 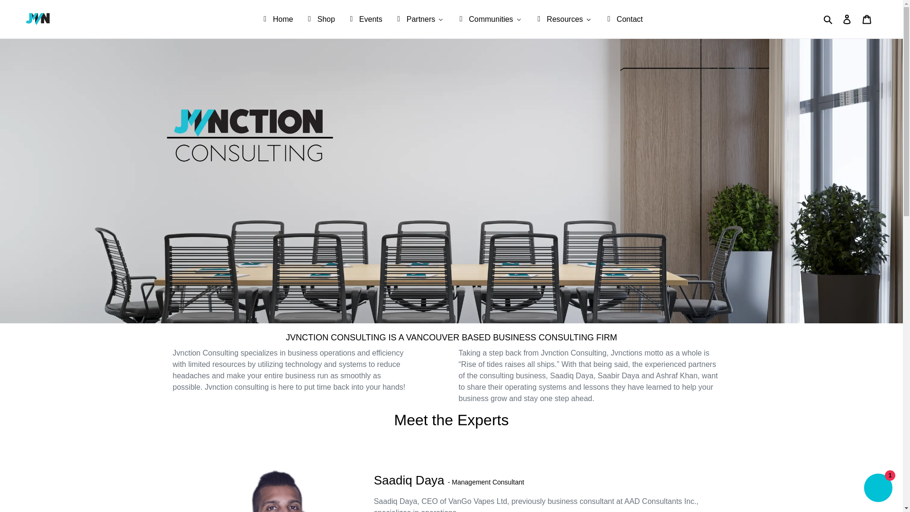 What do you see at coordinates (563, 19) in the screenshot?
I see `Resources` at bounding box center [563, 19].